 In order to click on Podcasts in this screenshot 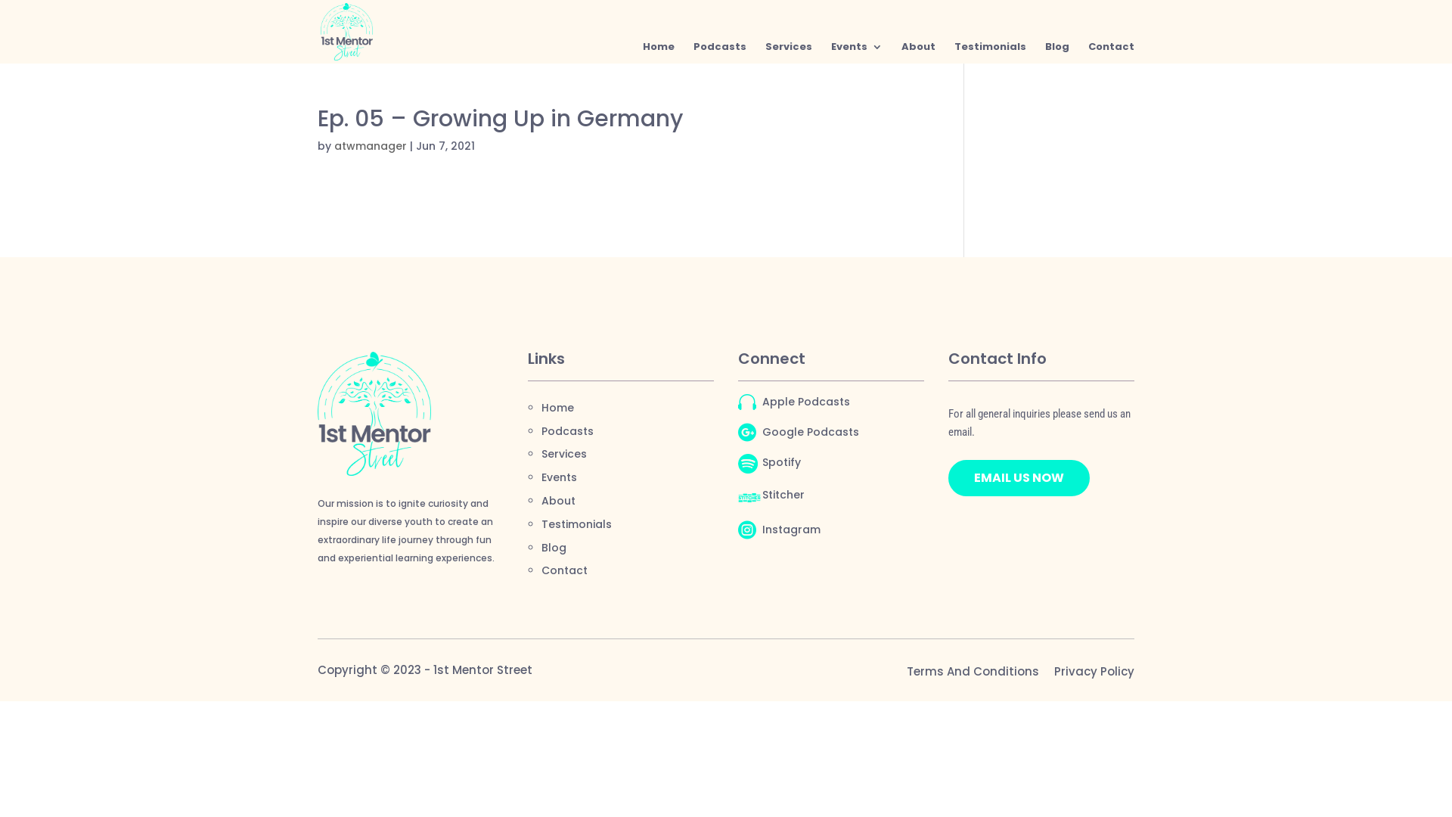, I will do `click(720, 53)`.